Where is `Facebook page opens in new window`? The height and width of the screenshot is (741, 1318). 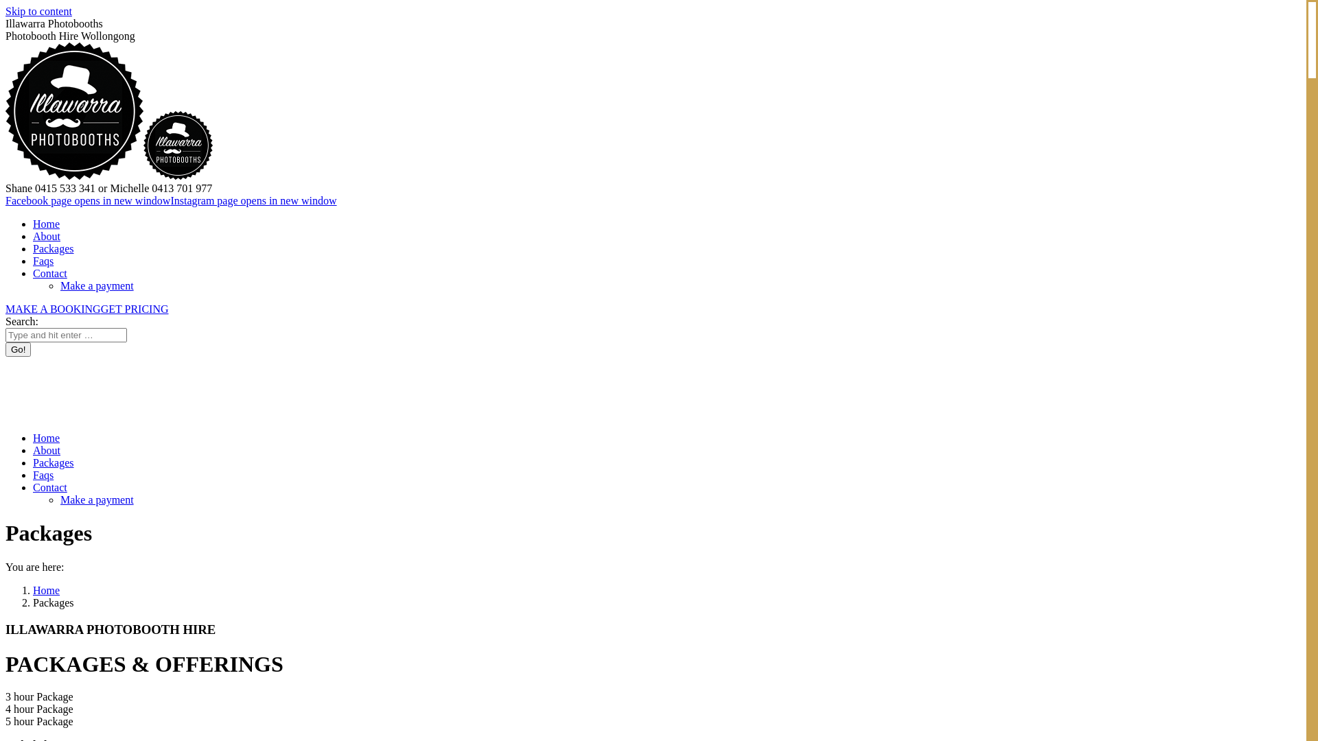
Facebook page opens in new window is located at coordinates (88, 200).